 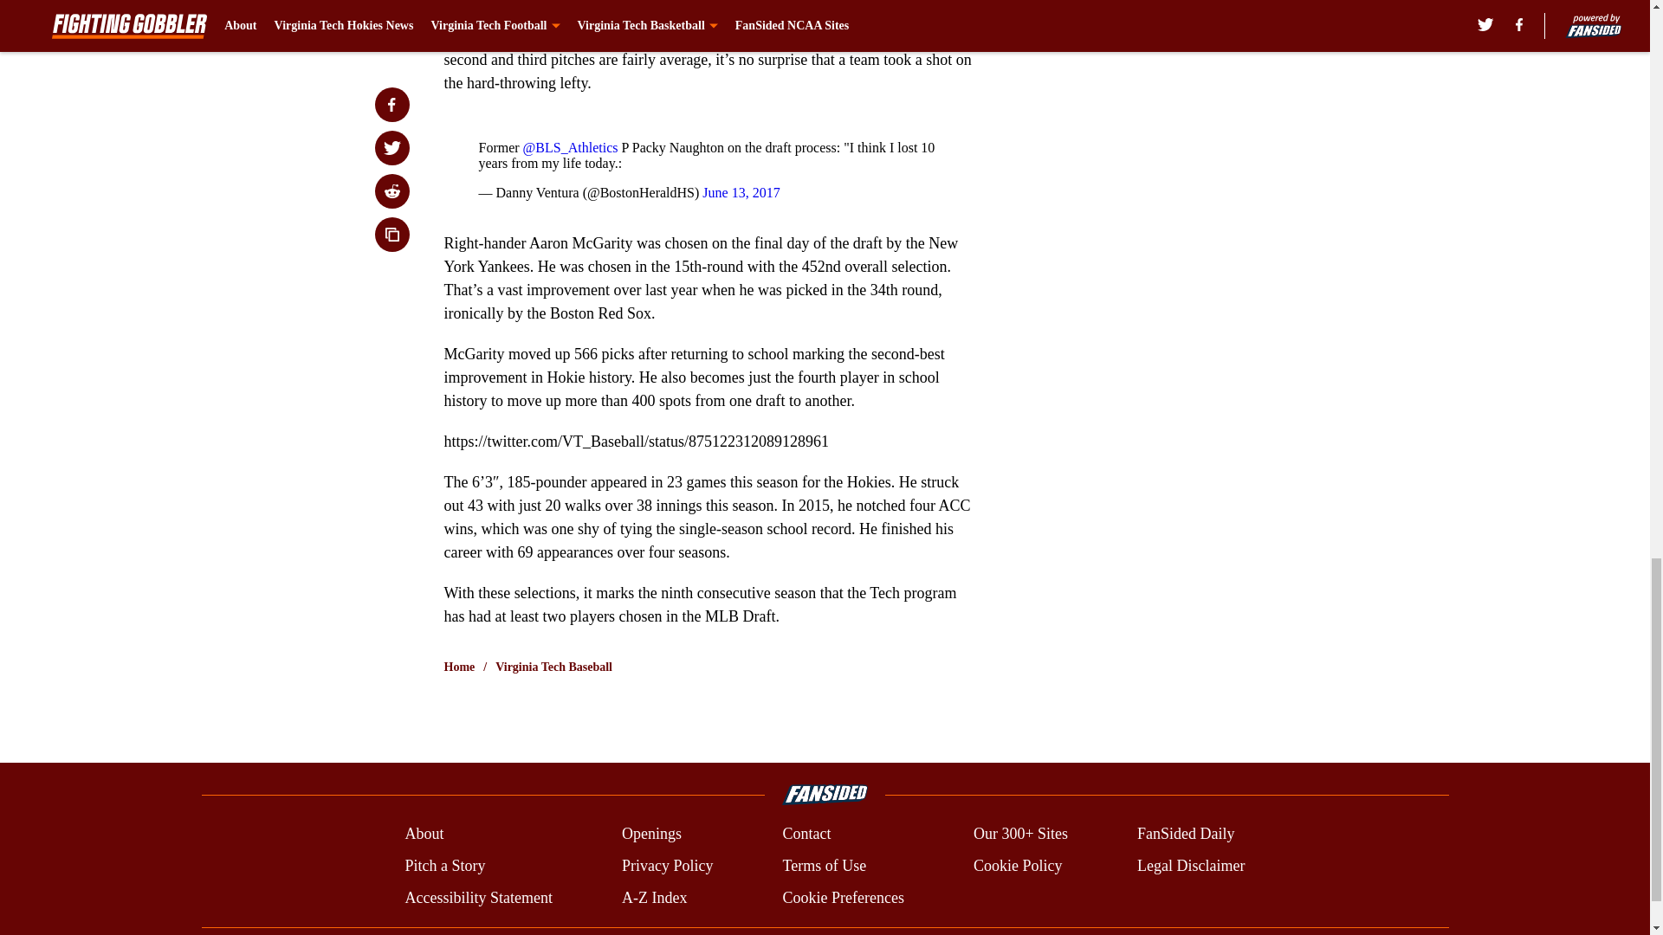 What do you see at coordinates (459, 667) in the screenshot?
I see `Home` at bounding box center [459, 667].